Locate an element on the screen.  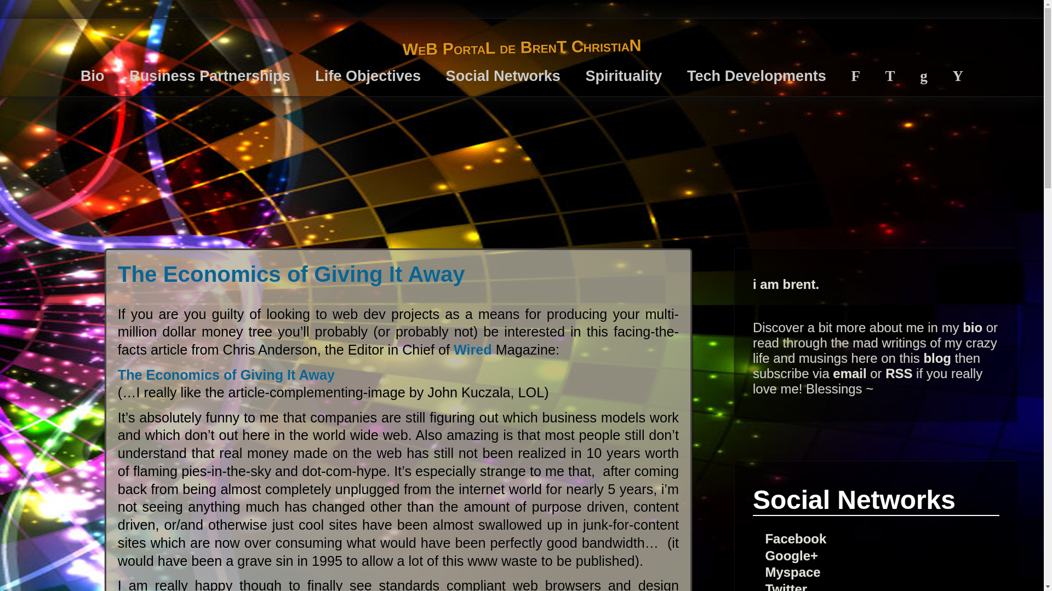
Tech Developments is located at coordinates (756, 76).